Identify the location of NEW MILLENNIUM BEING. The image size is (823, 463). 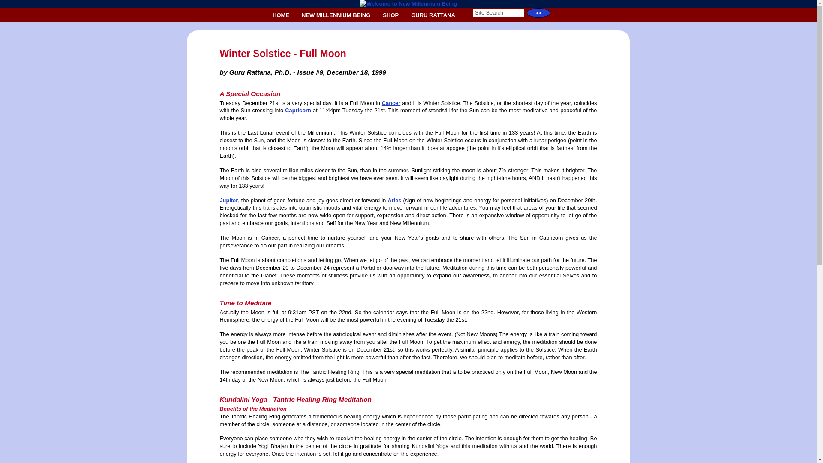
(336, 15).